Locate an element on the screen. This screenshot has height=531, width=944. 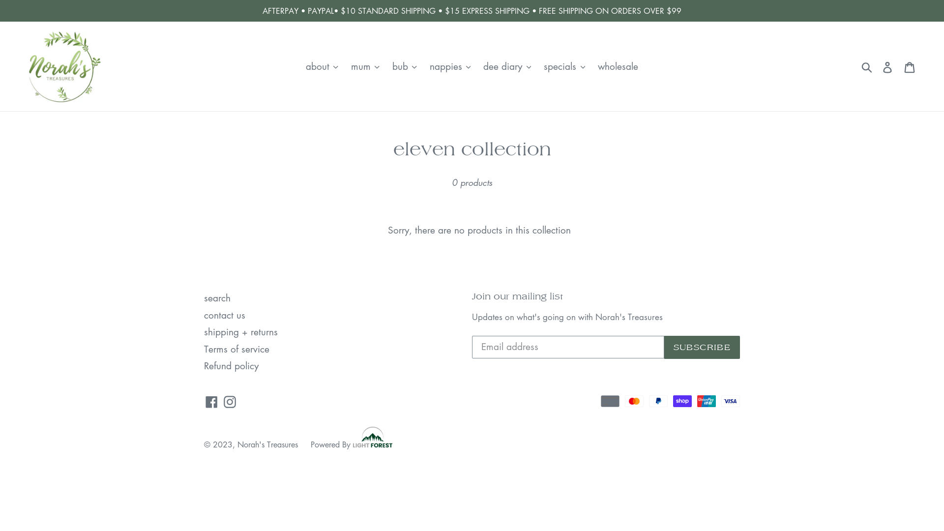
contact us is located at coordinates (225, 315).